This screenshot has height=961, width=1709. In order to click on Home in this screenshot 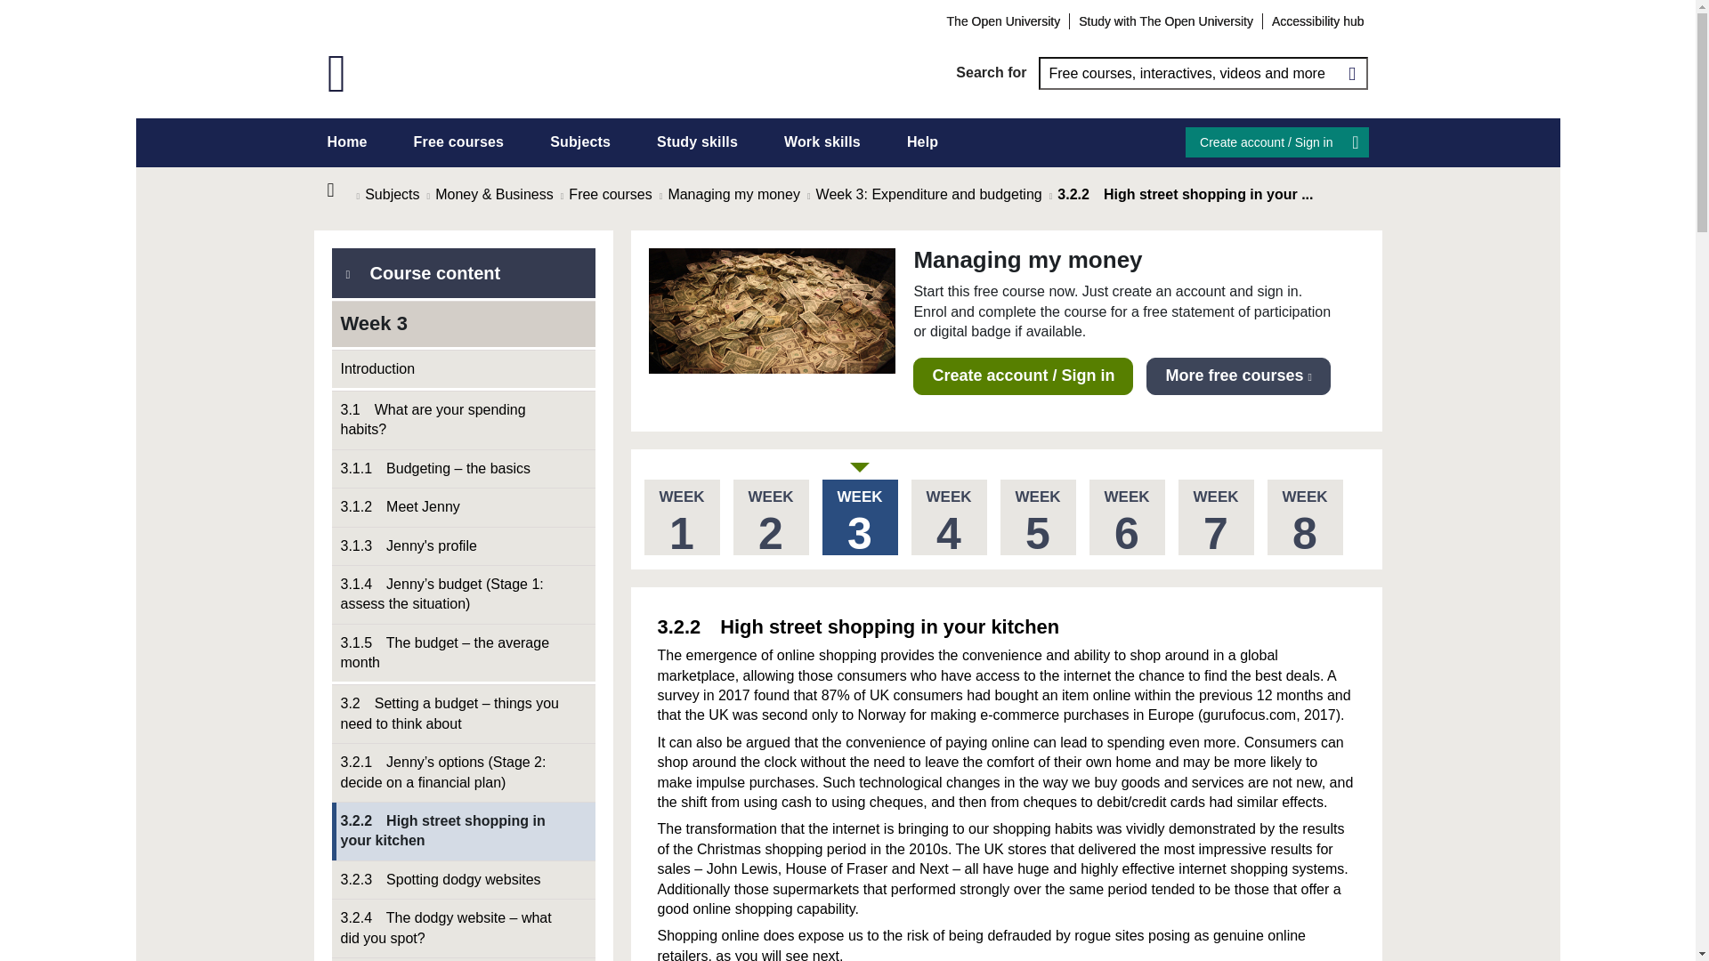, I will do `click(347, 142)`.